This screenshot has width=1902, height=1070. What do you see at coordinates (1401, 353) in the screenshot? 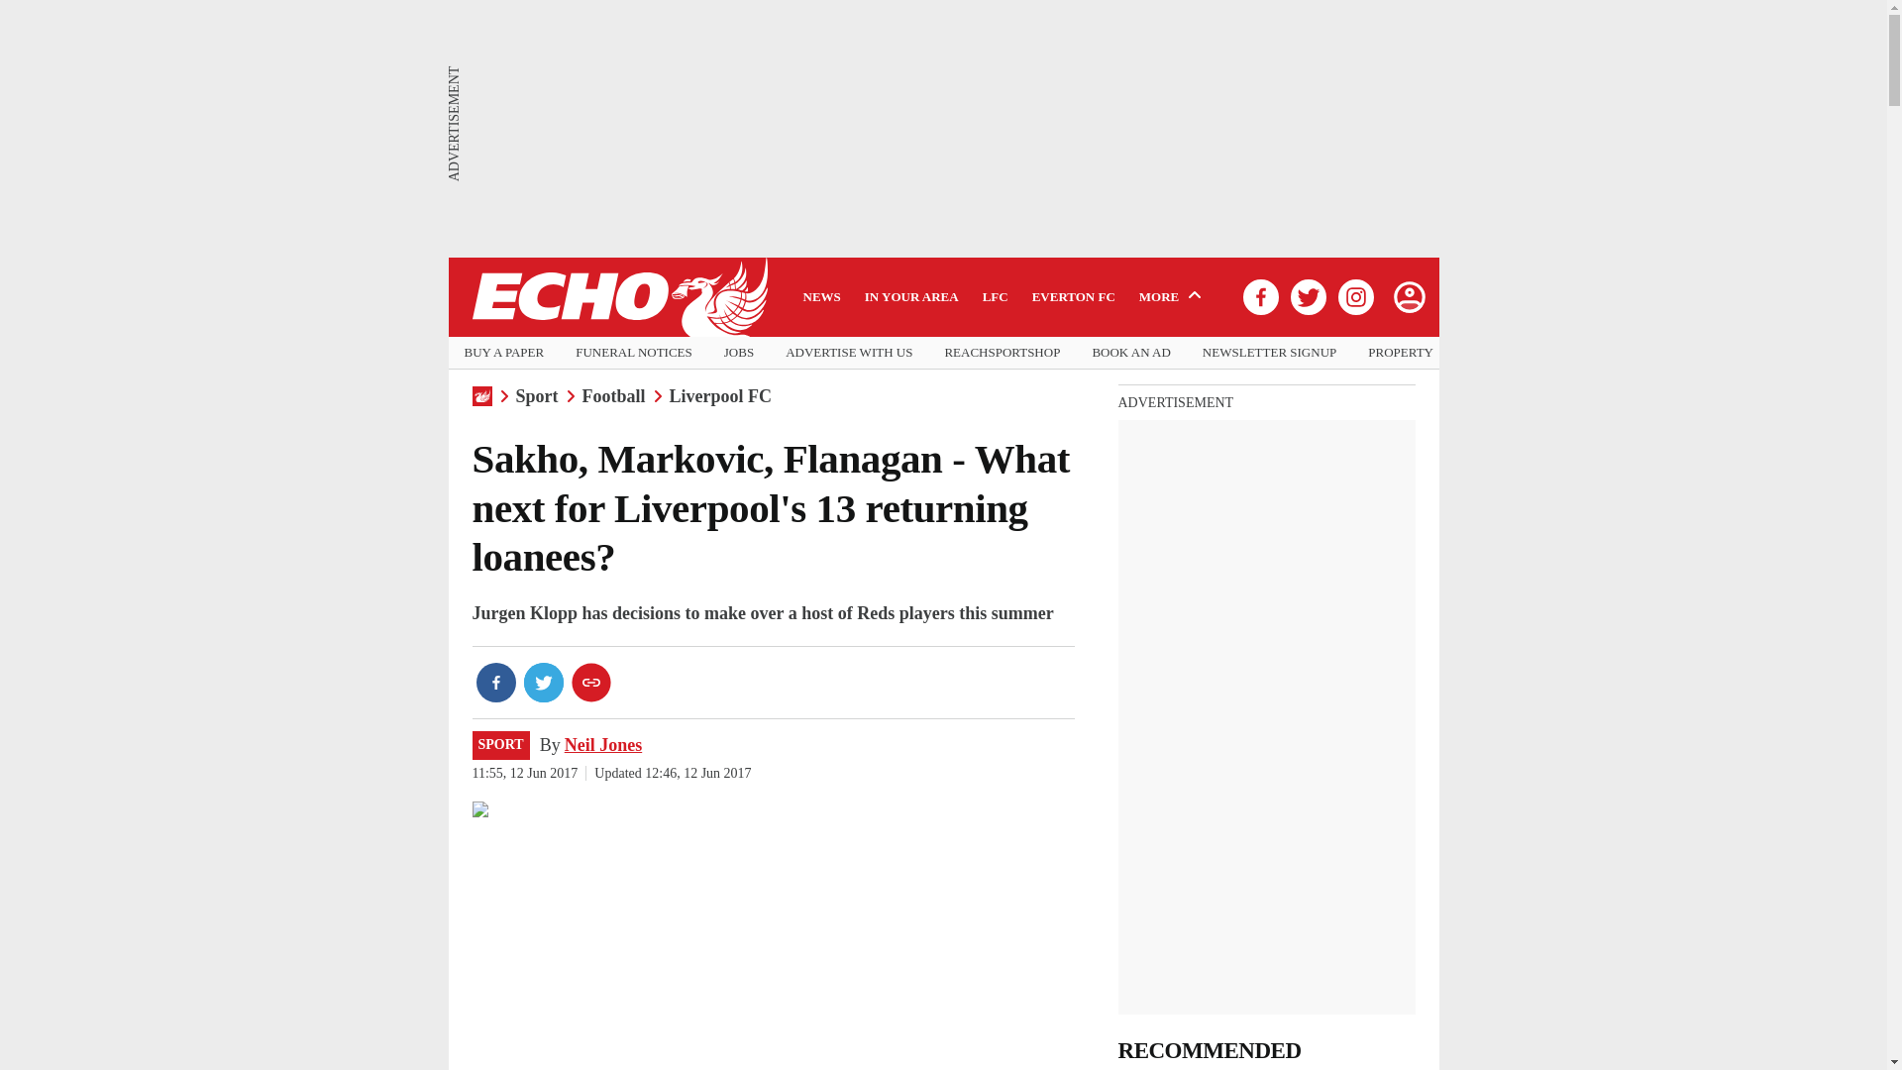
I see `PROPERTY` at bounding box center [1401, 353].